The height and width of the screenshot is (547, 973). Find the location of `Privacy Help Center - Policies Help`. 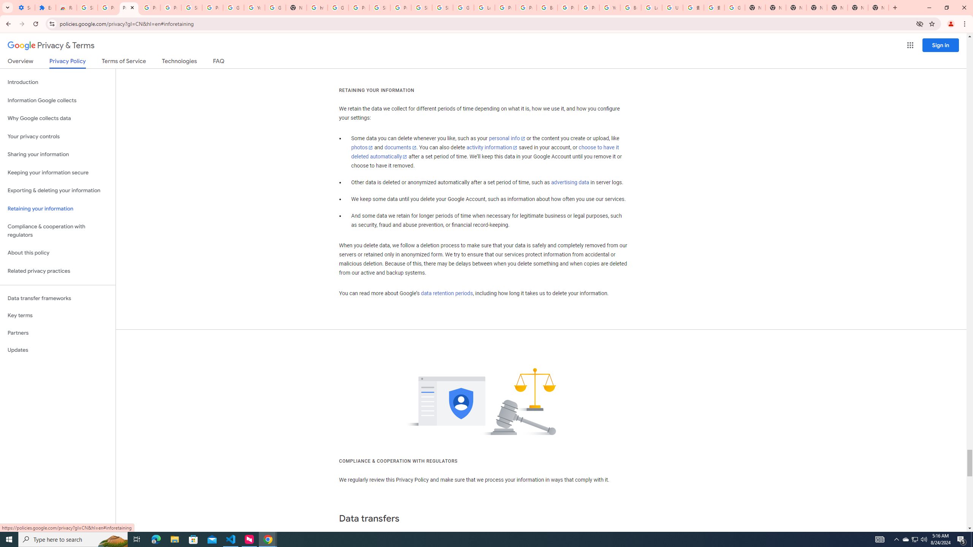

Privacy Help Center - Policies Help is located at coordinates (526, 8).